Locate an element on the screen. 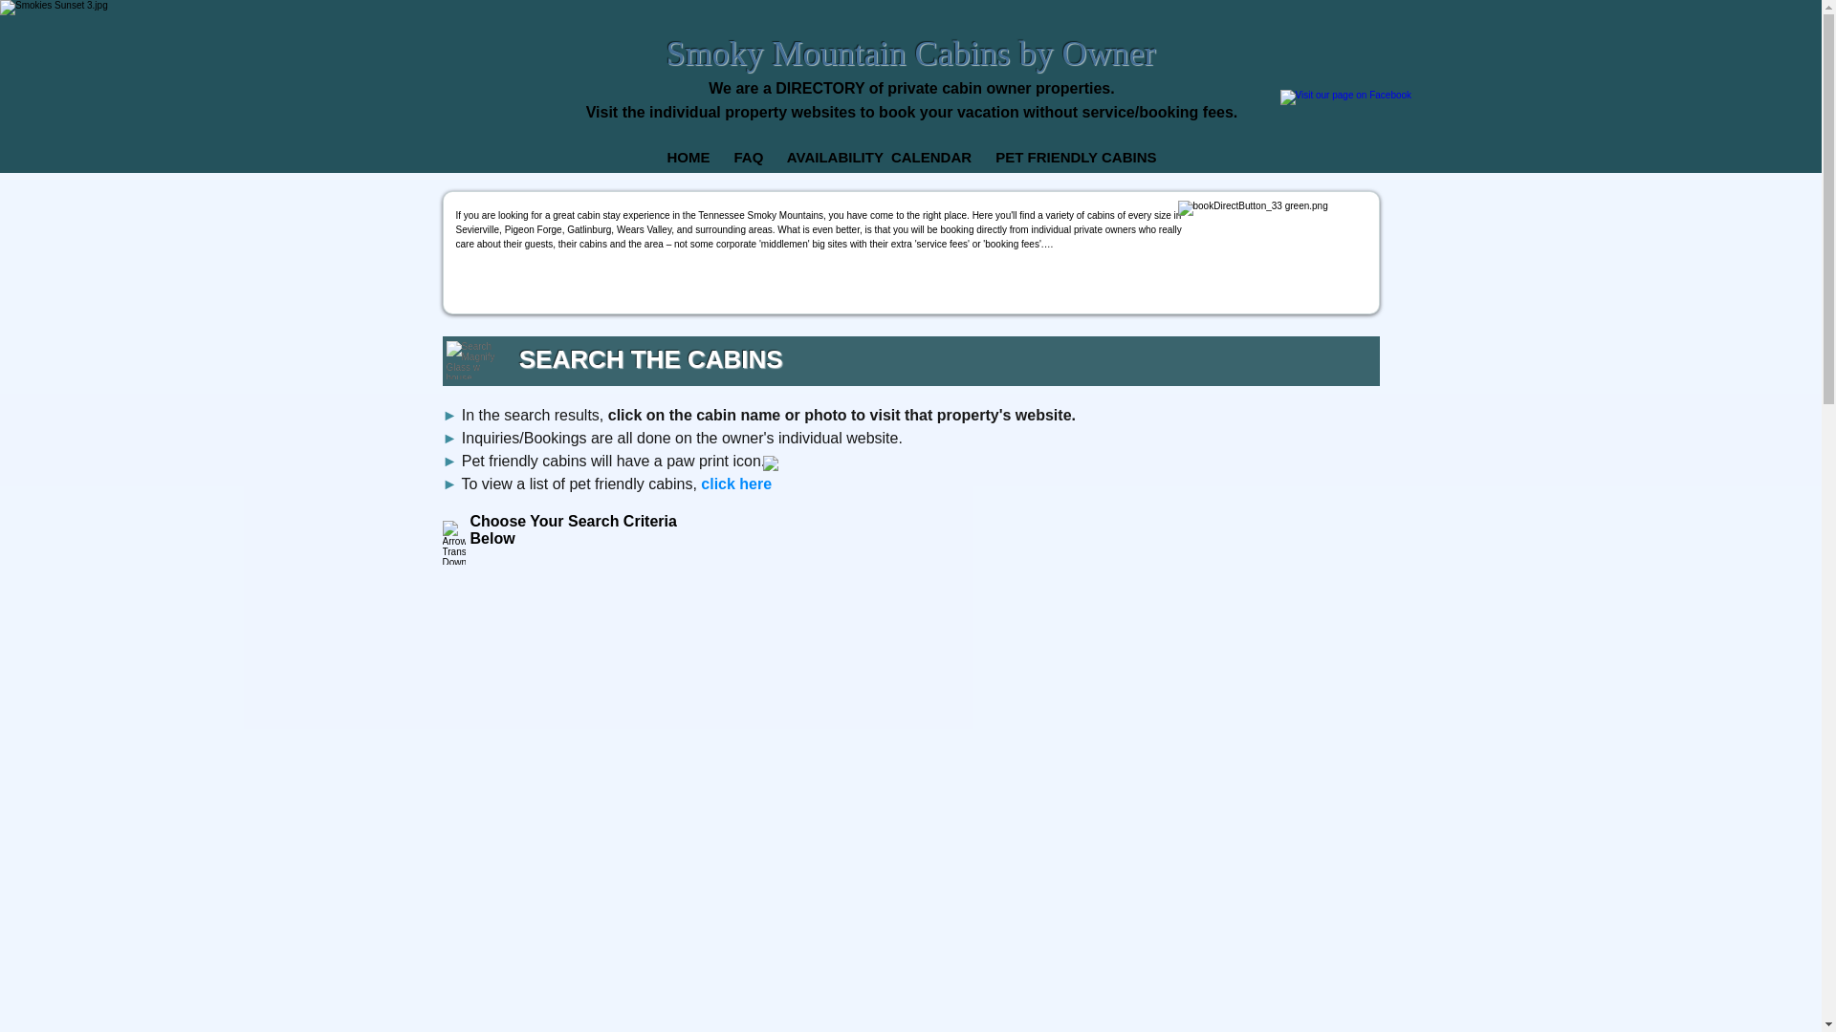  AVAILABILITY  CALENDAR is located at coordinates (879, 157).